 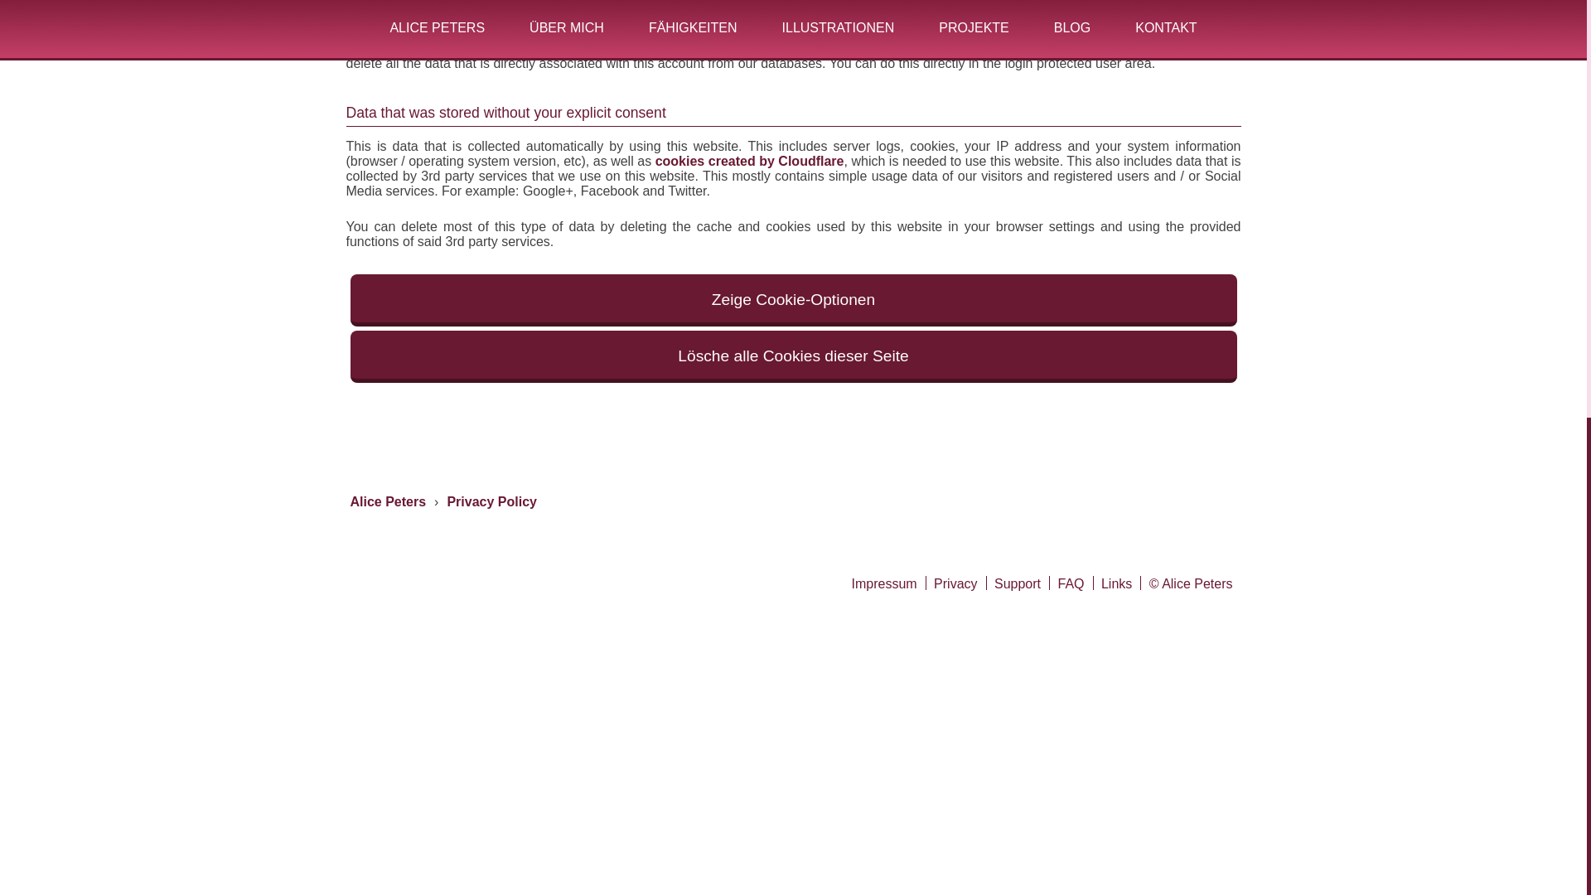 What do you see at coordinates (388, 502) in the screenshot?
I see `Alice Peters` at bounding box center [388, 502].